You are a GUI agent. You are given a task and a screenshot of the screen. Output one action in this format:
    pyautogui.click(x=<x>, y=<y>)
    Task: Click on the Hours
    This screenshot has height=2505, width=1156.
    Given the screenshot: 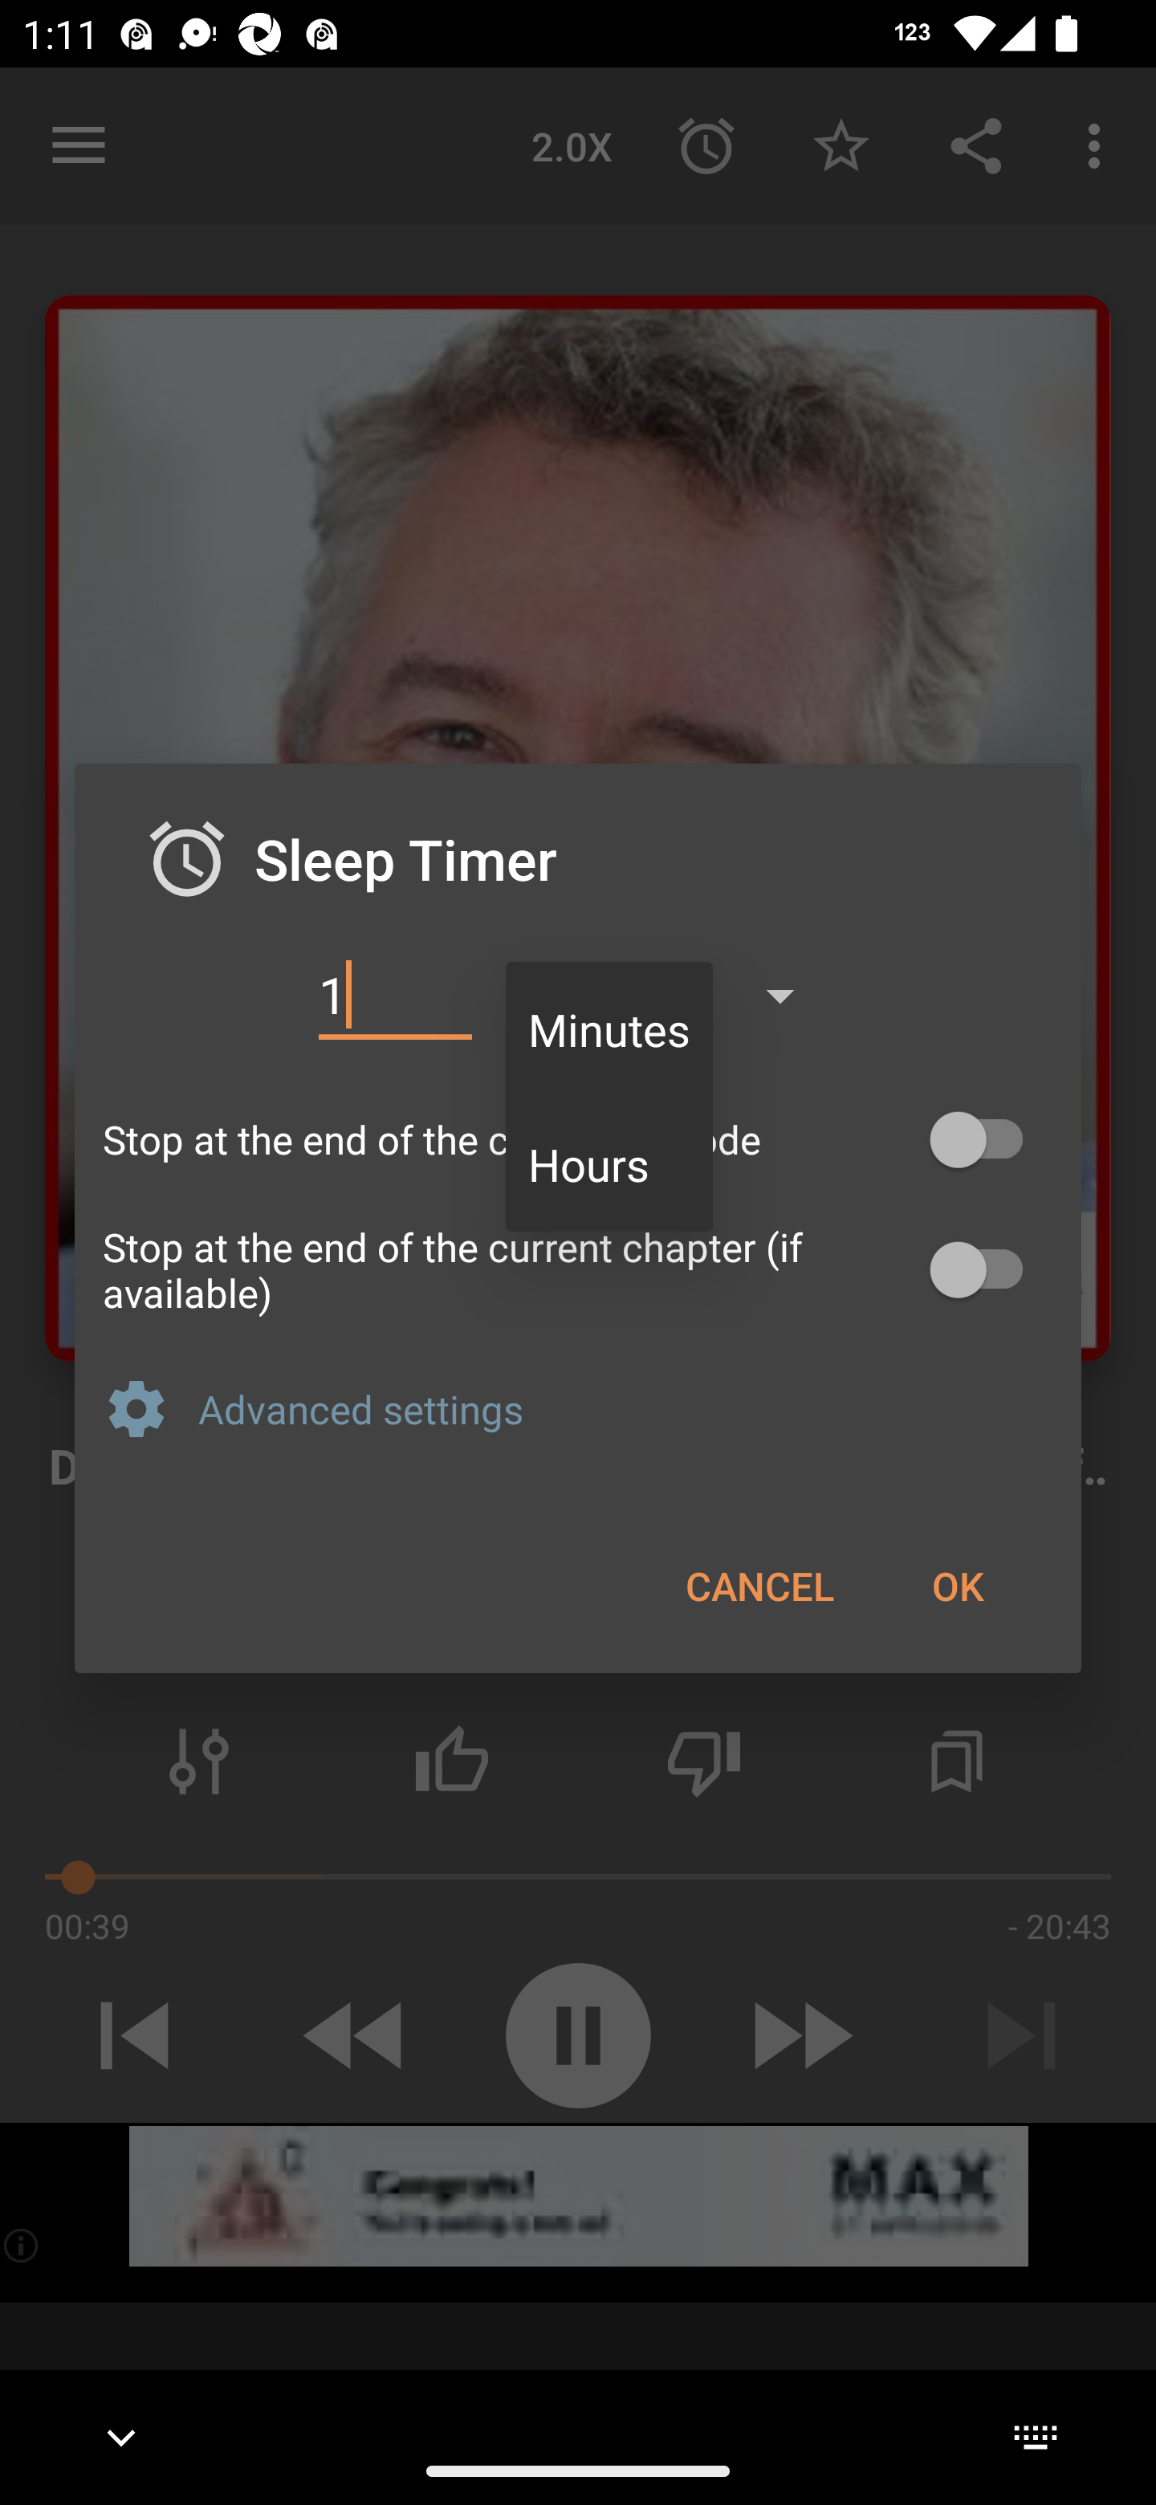 What is the action you would take?
    pyautogui.click(x=609, y=1164)
    